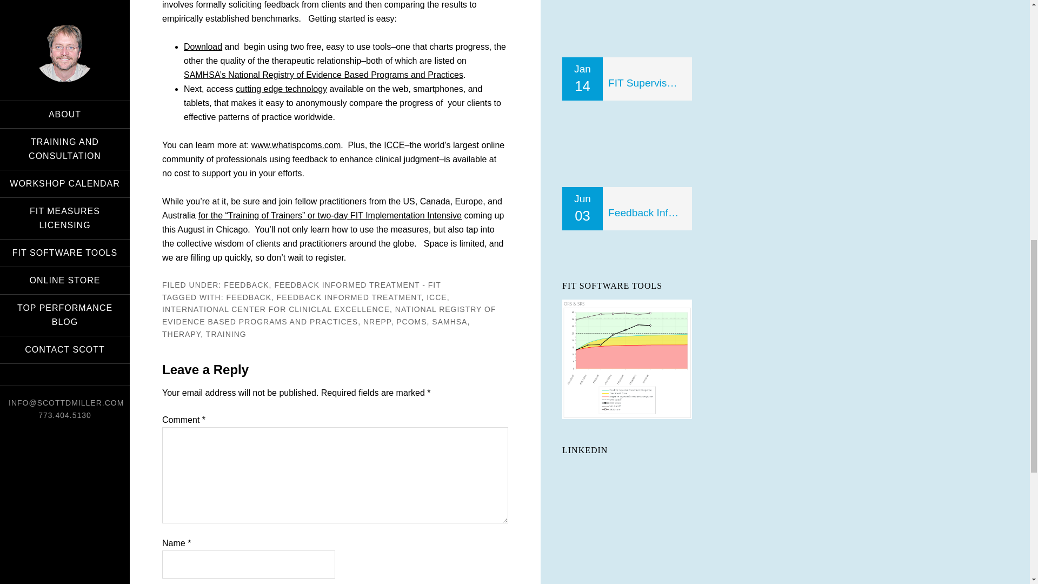  I want to click on TRAINING, so click(226, 334).